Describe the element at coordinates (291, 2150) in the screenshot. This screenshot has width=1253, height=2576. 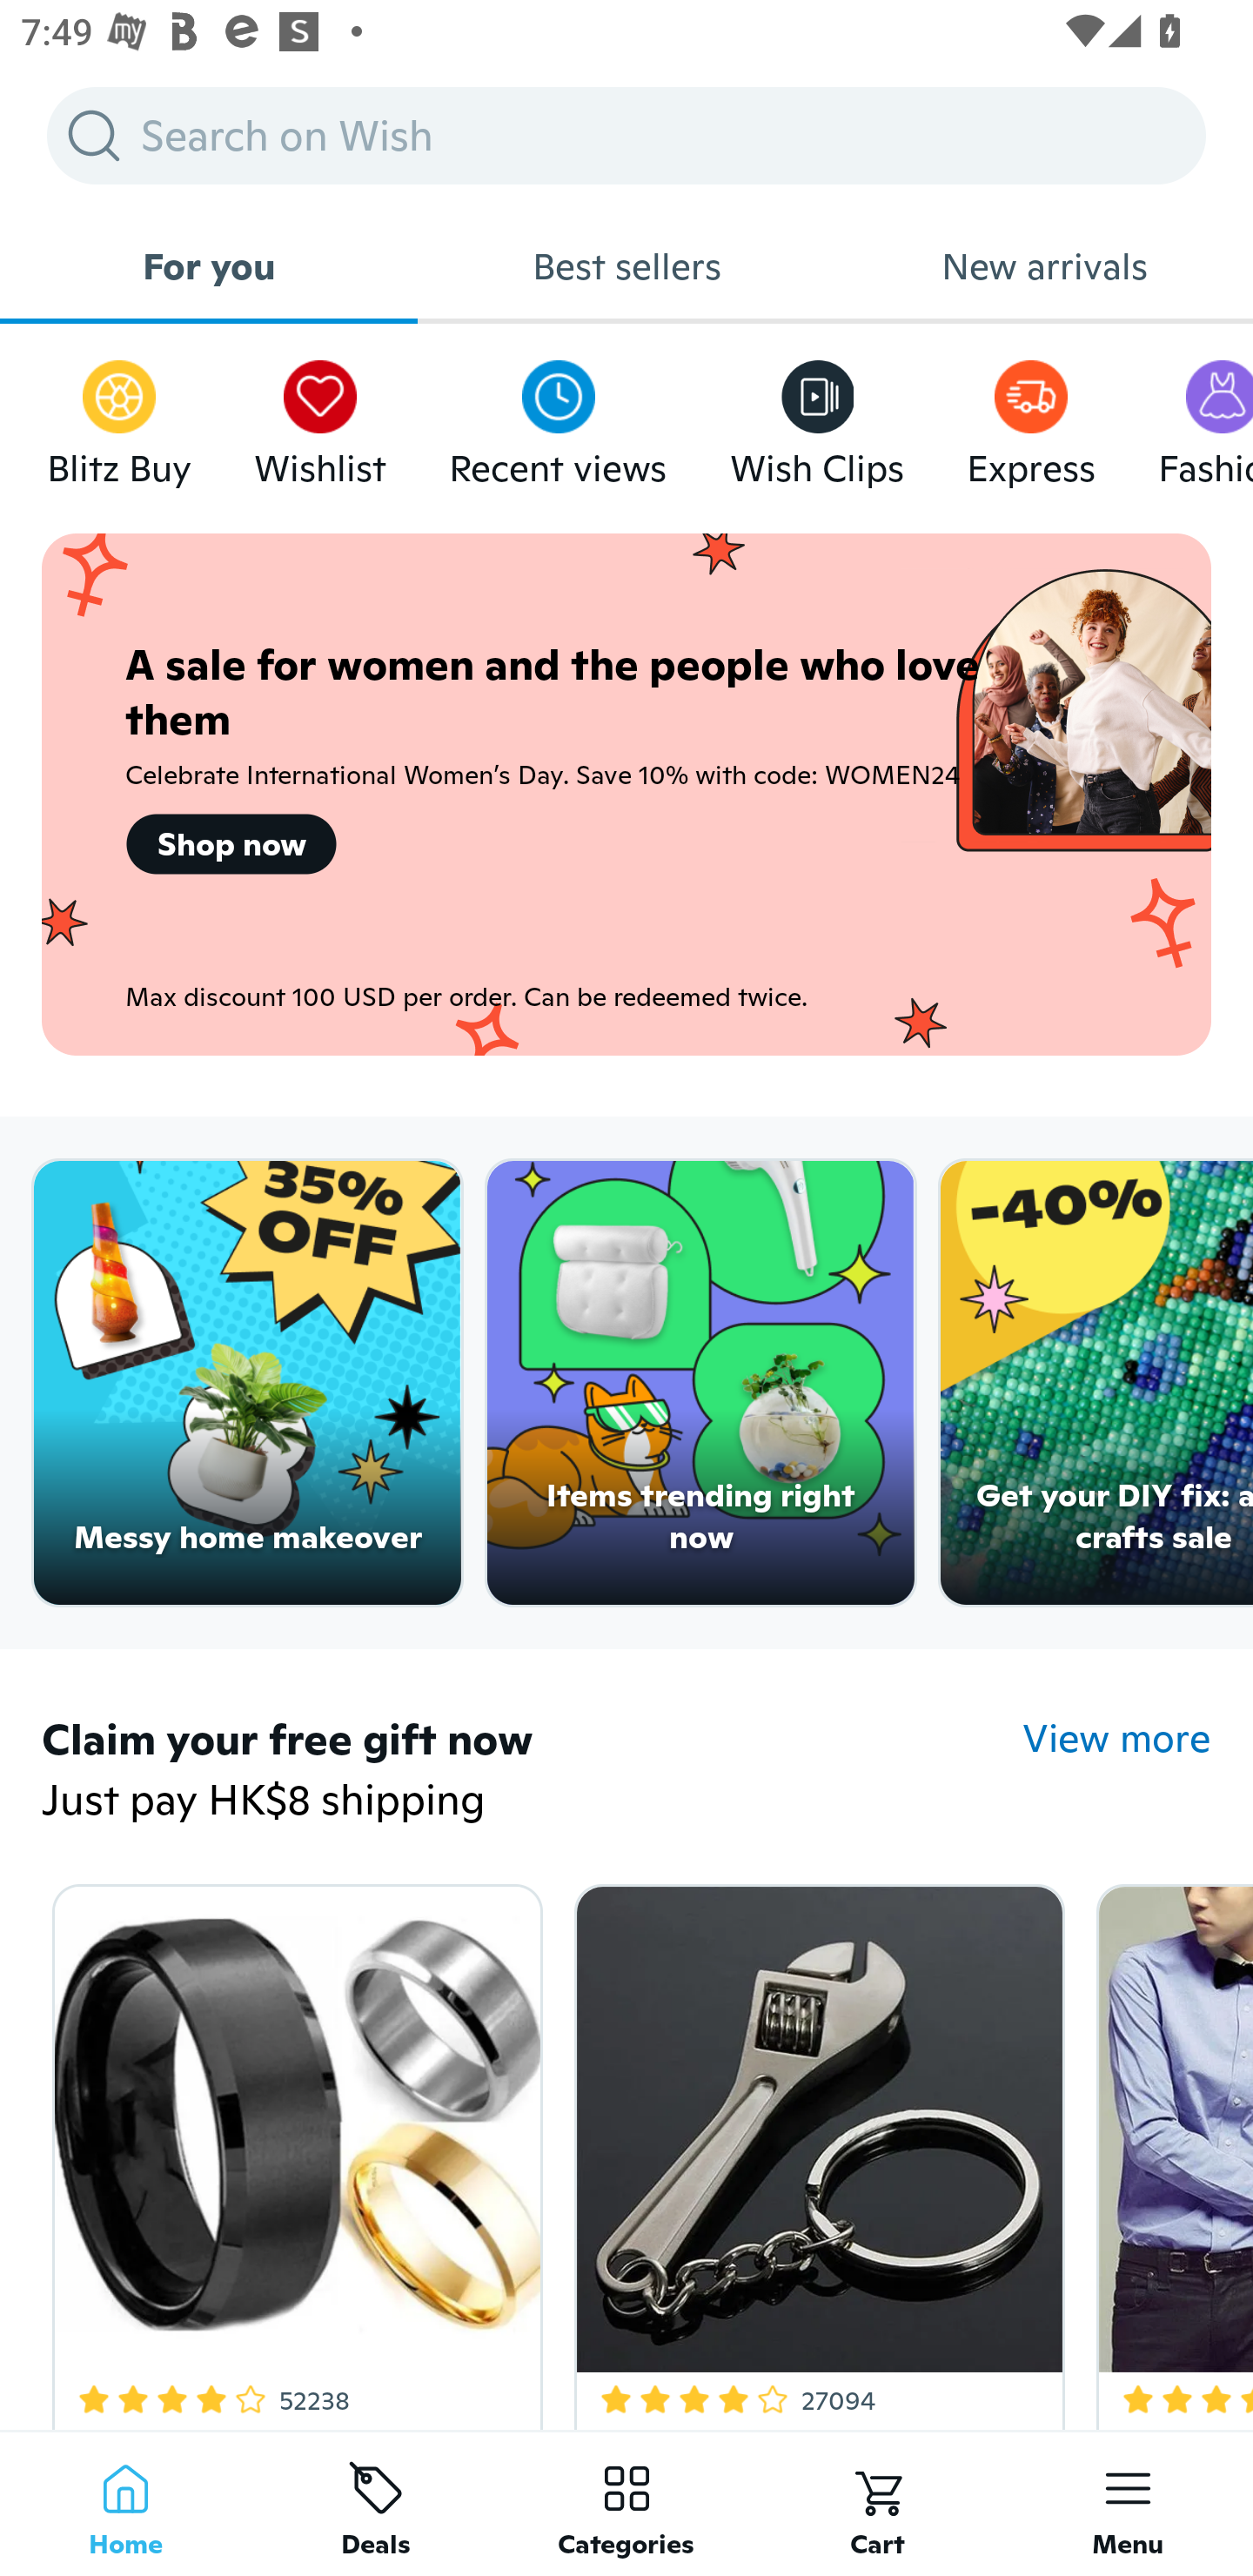
I see `4.2 Star Rating 52238 Free` at that location.